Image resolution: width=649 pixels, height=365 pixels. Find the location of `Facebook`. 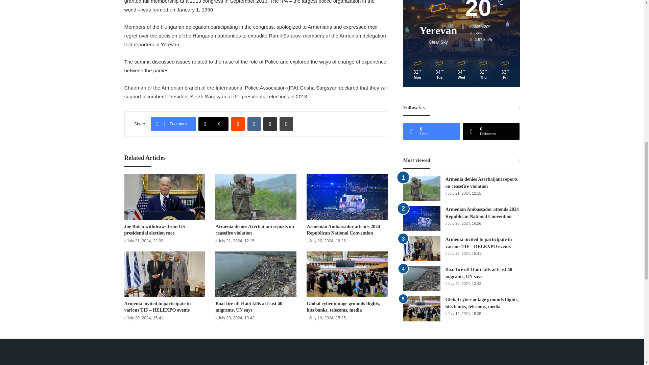

Facebook is located at coordinates (173, 124).